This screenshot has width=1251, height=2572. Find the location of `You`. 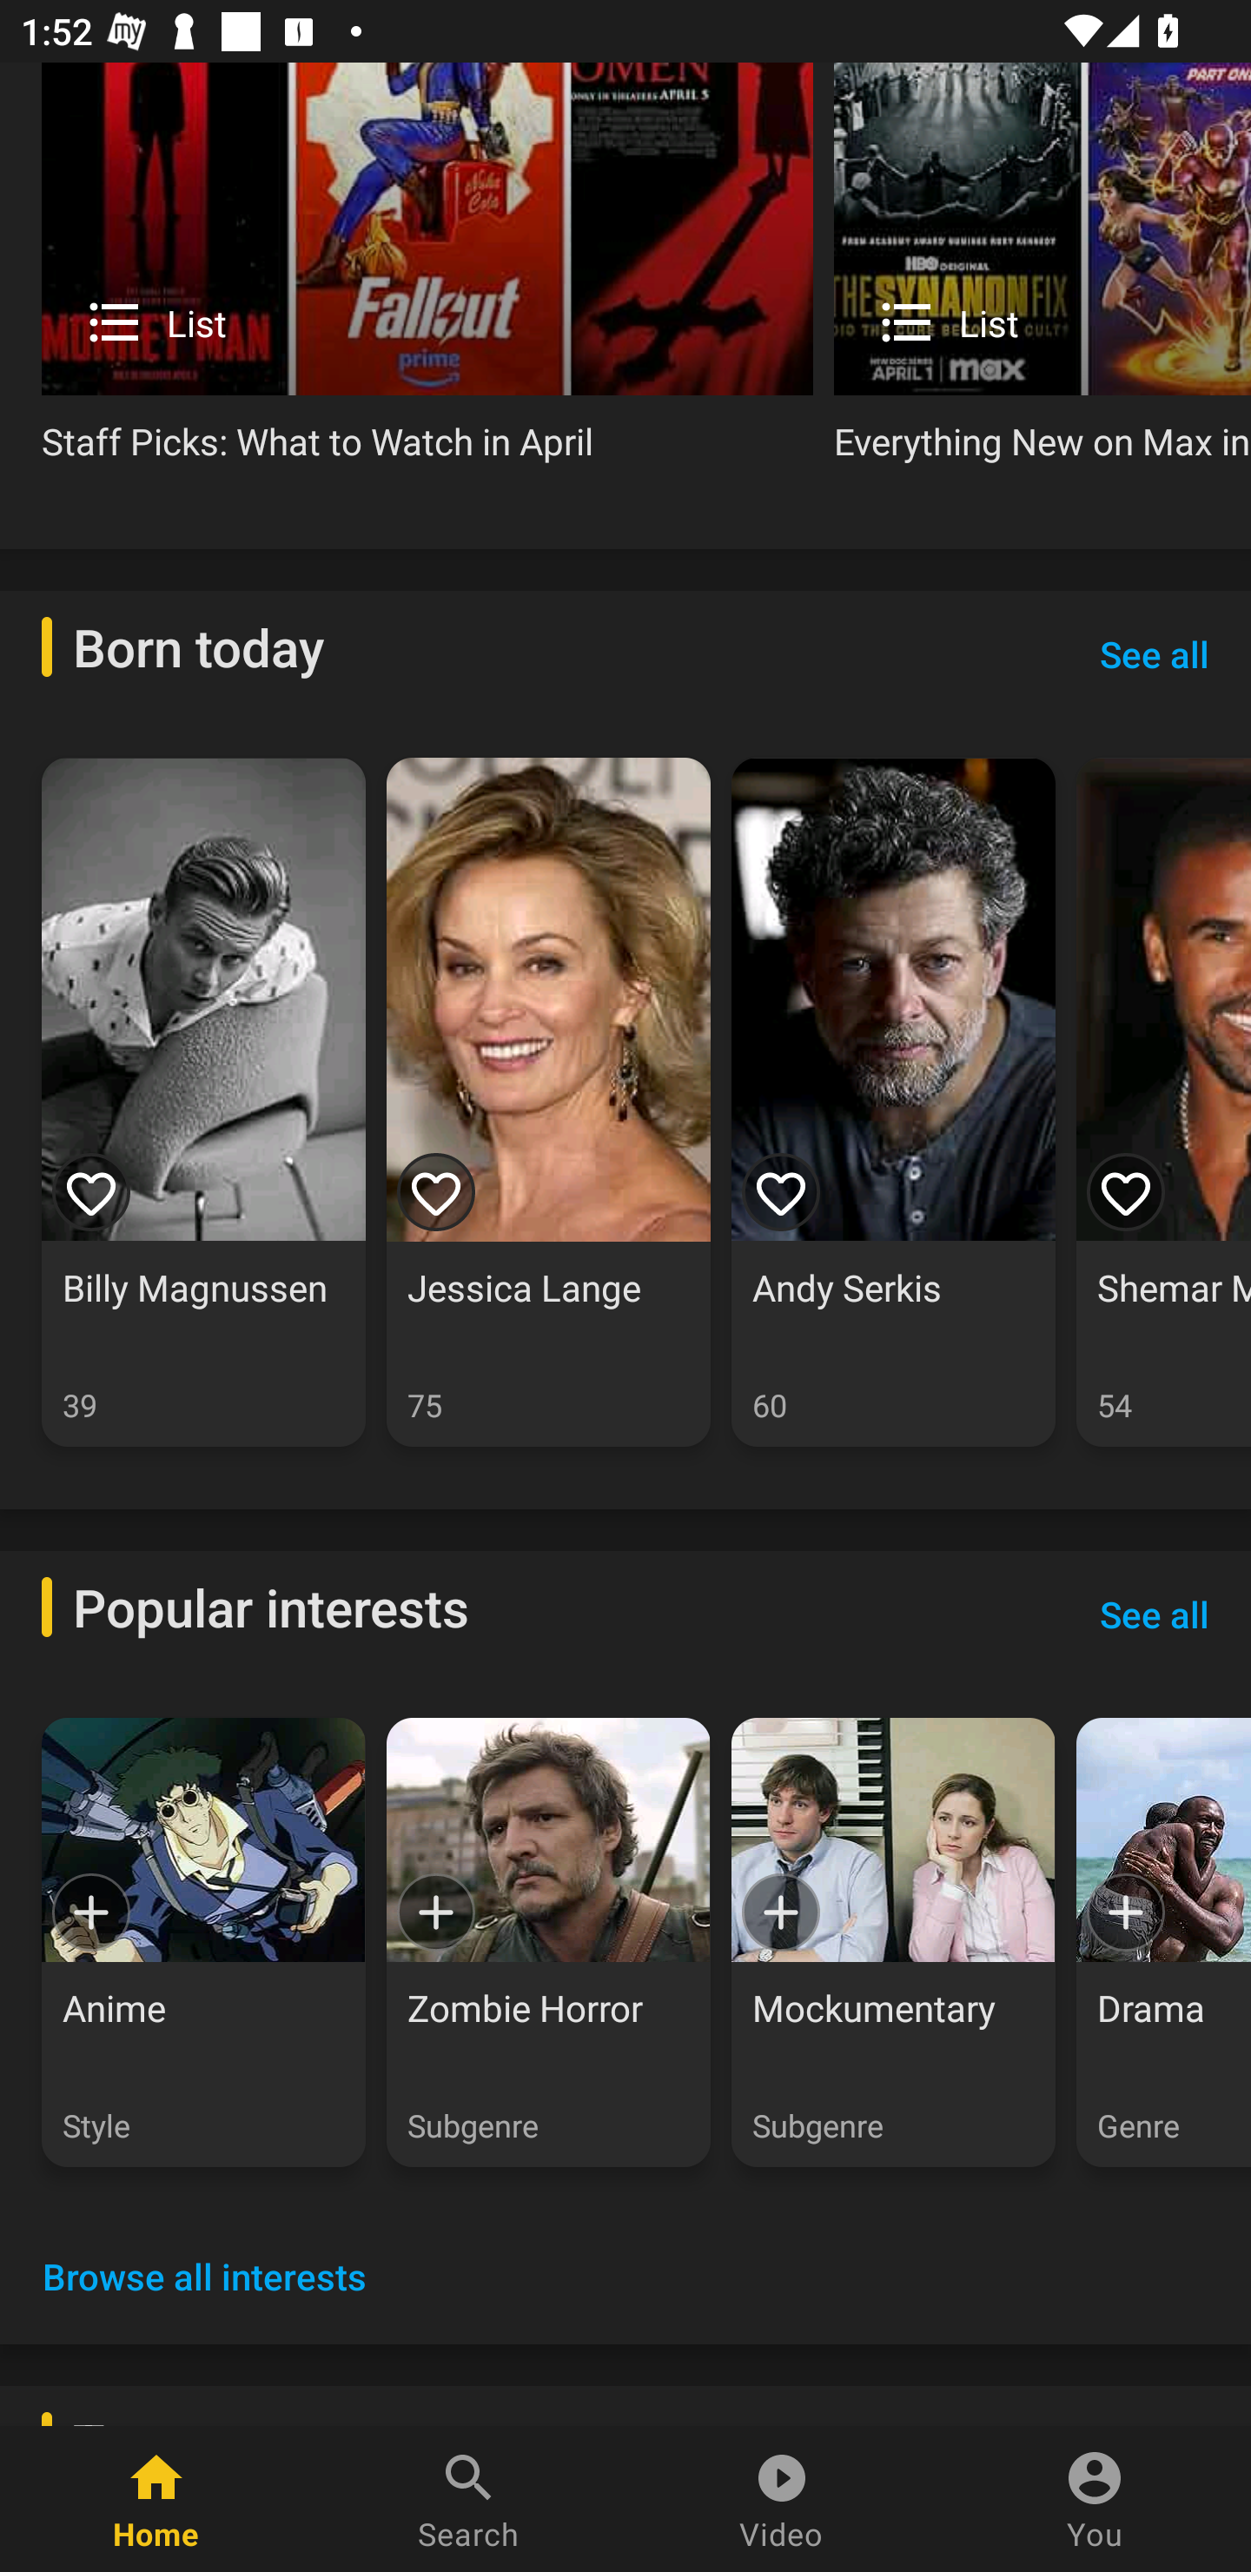

You is located at coordinates (1095, 2499).